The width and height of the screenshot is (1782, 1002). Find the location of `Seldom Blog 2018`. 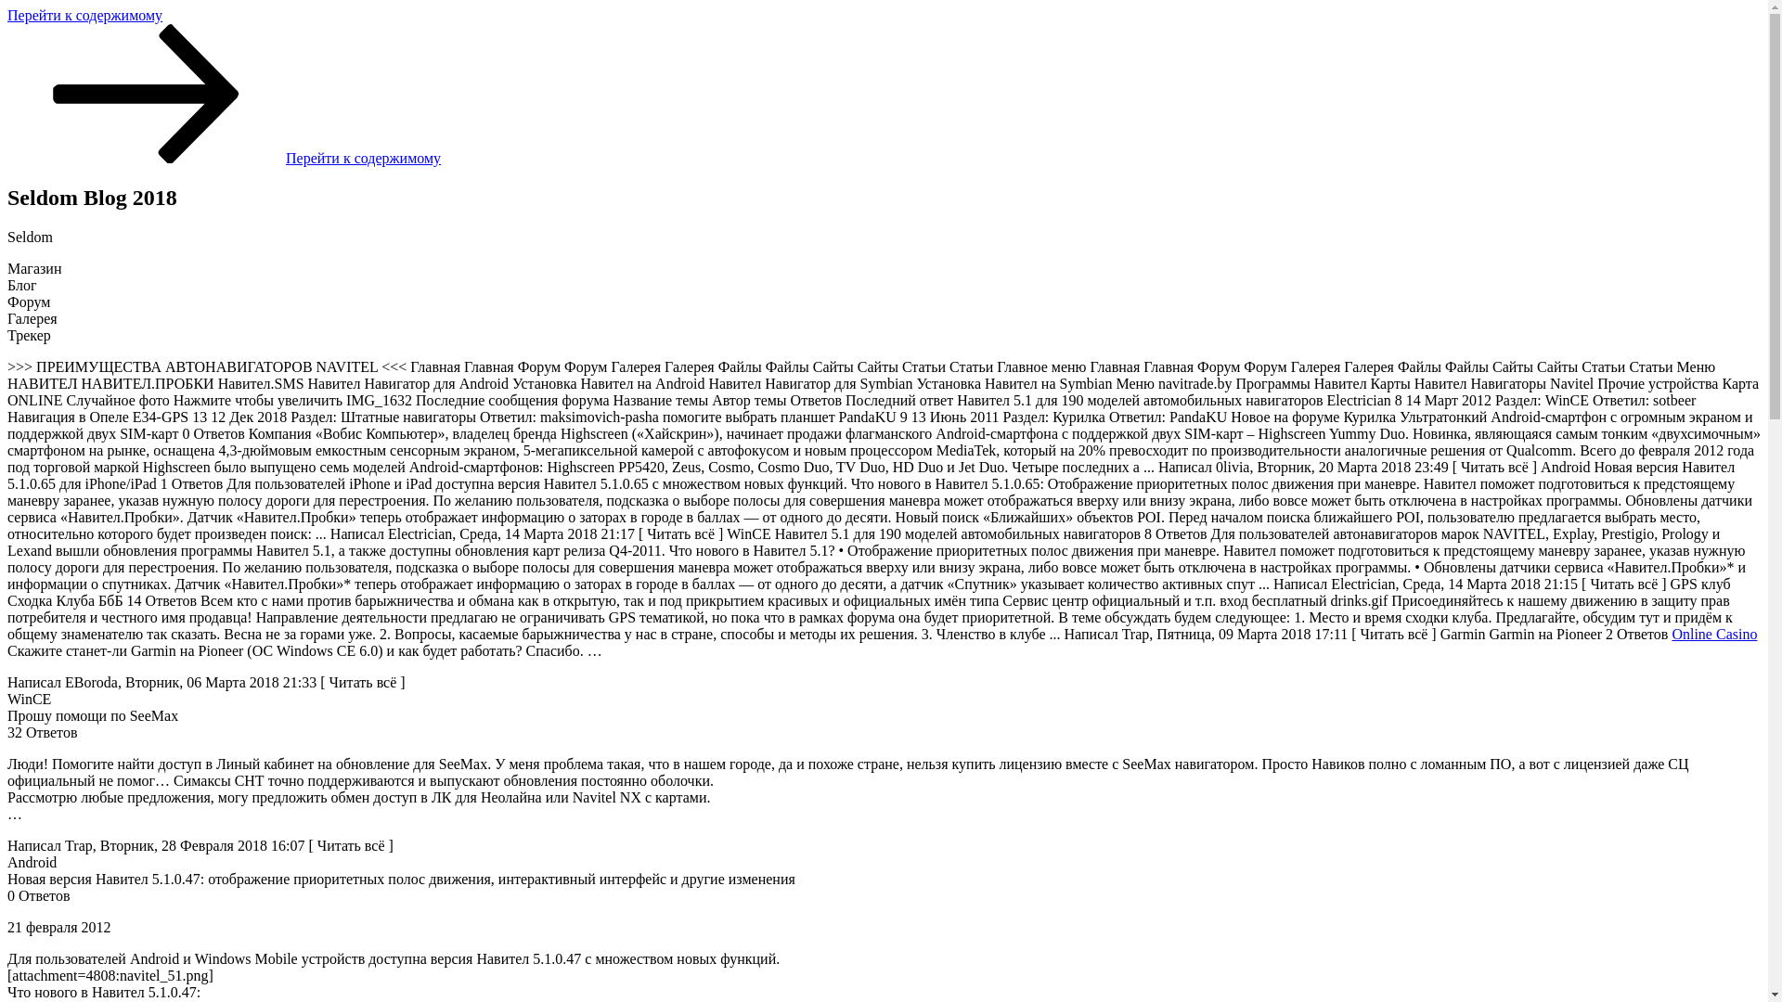

Seldom Blog 2018 is located at coordinates (121, 60).